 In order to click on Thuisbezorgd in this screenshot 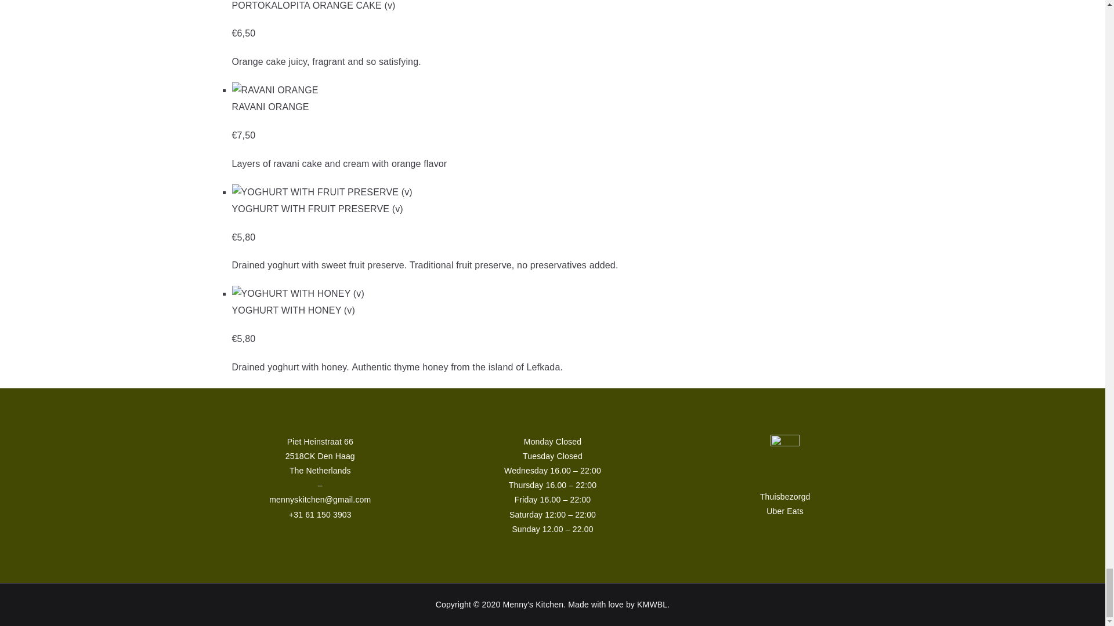, I will do `click(785, 496)`.